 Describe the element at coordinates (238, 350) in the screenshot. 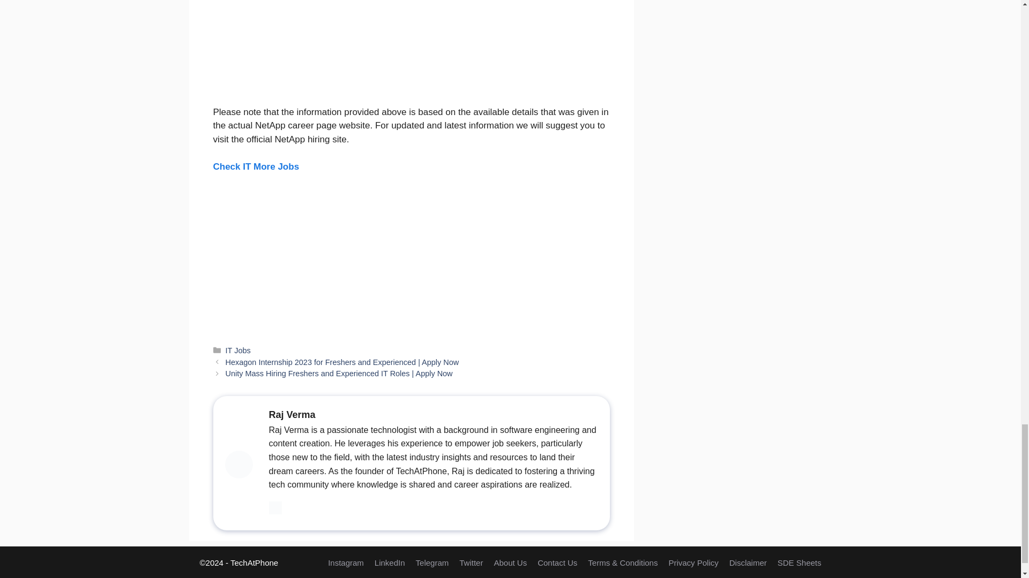

I see `IT Jobs` at that location.